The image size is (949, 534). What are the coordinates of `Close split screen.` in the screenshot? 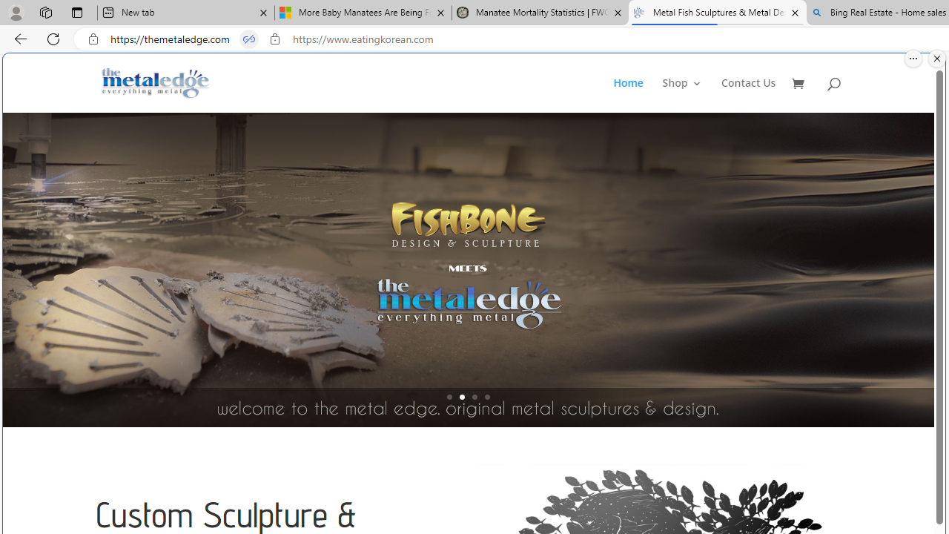 It's located at (937, 59).